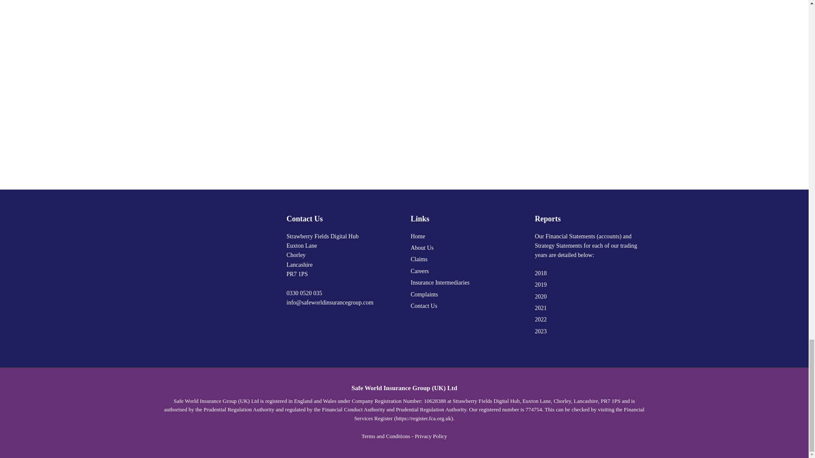  What do you see at coordinates (590, 332) in the screenshot?
I see `2023` at bounding box center [590, 332].